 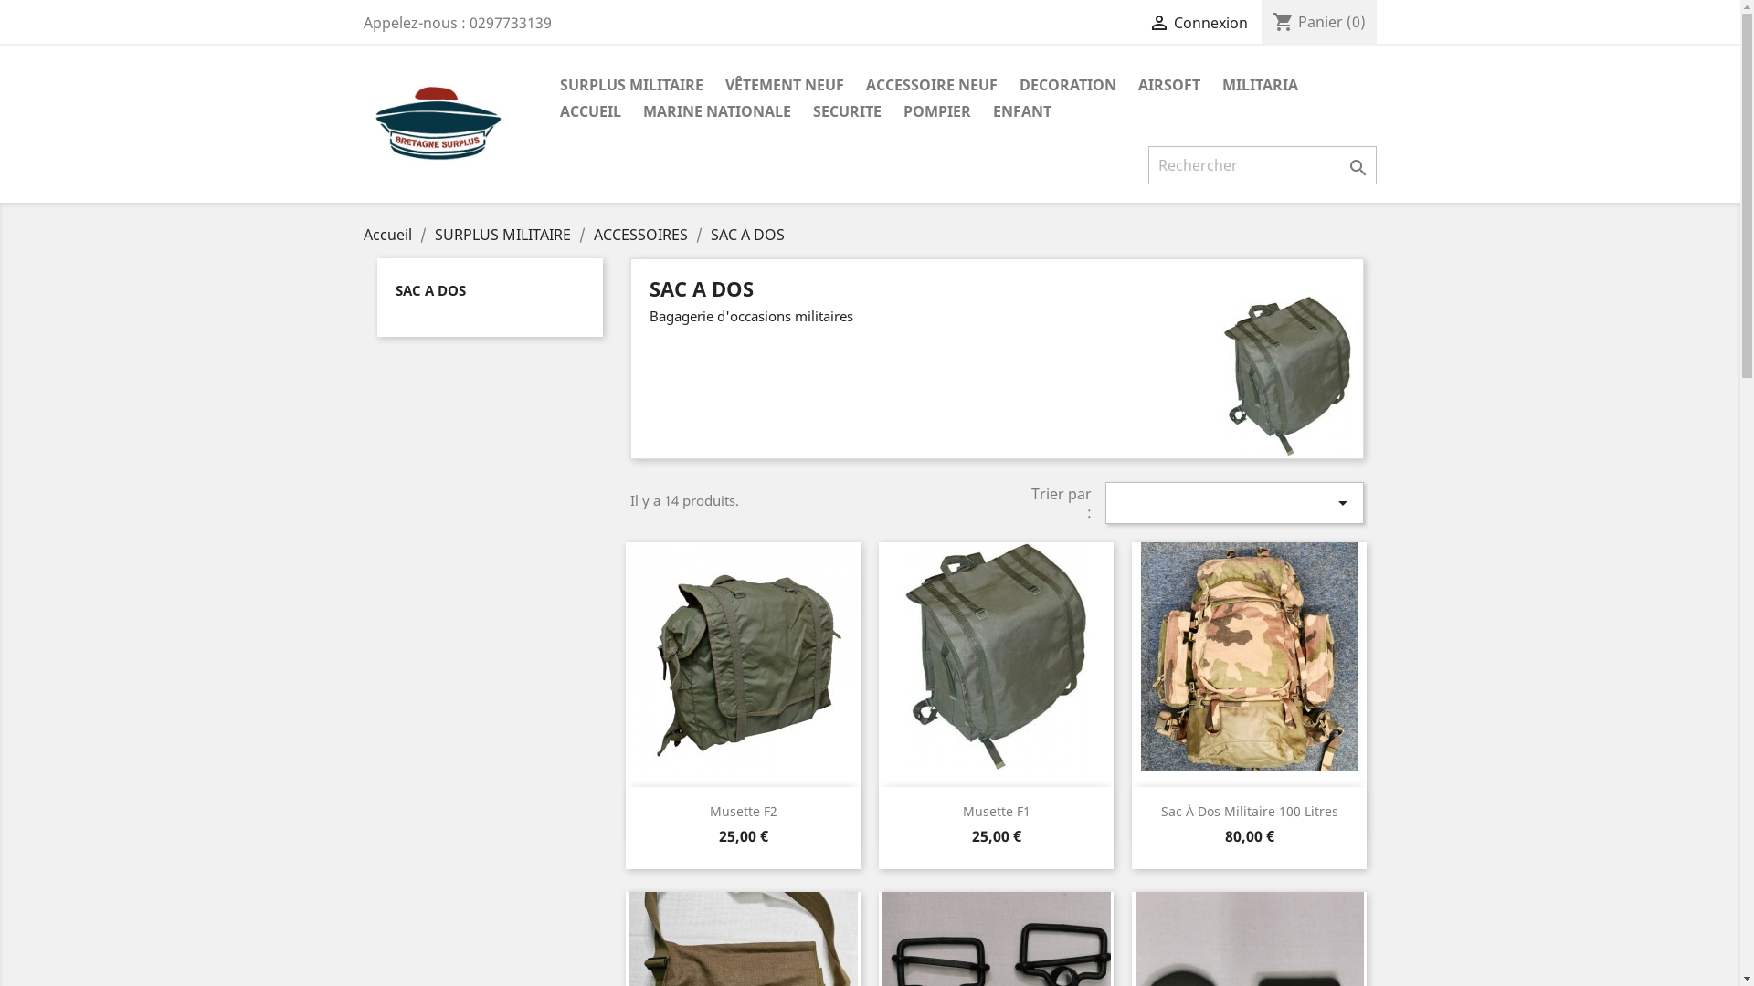 I want to click on SURPLUS MILITAIRE, so click(x=504, y=235).